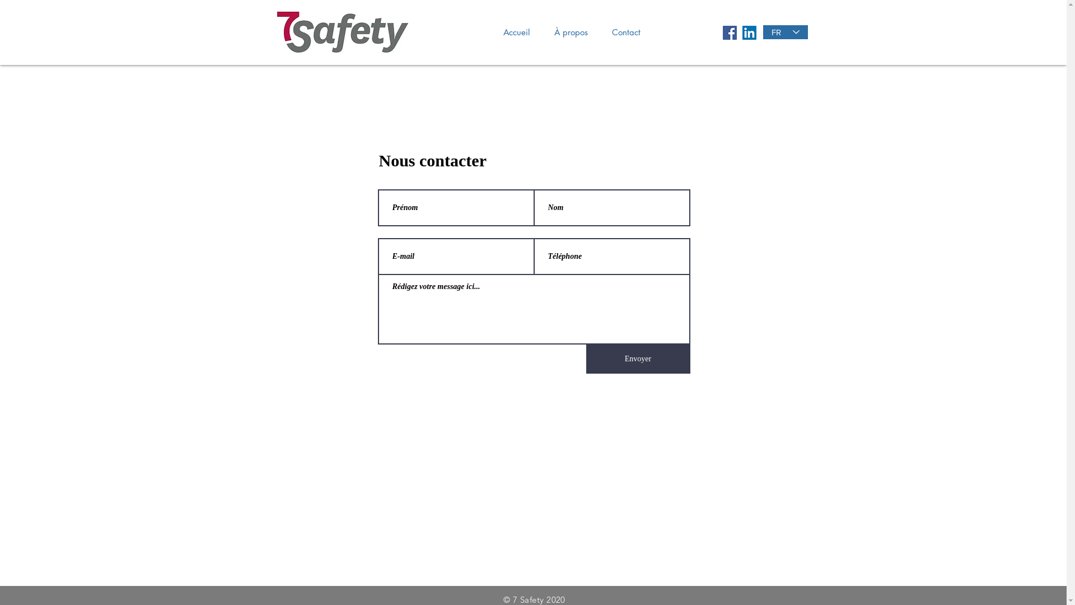  I want to click on Accueil, so click(512, 32).